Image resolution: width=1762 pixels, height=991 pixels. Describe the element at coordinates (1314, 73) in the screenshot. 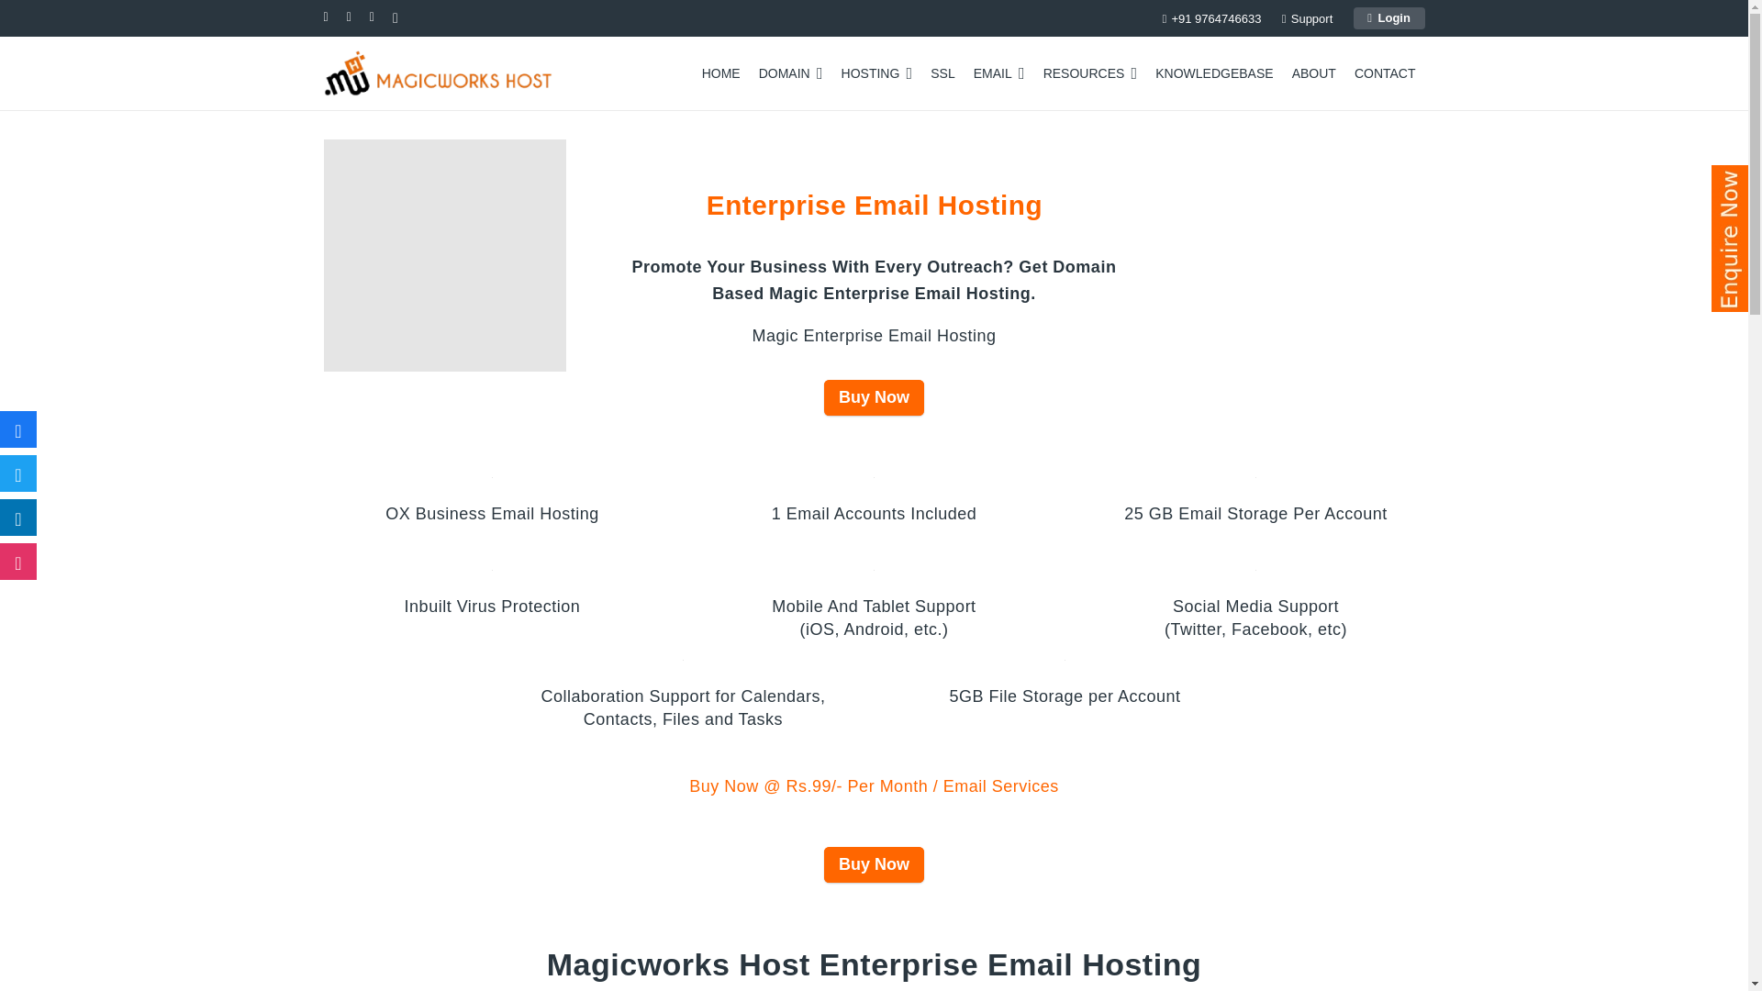

I see `ABOUT` at that location.